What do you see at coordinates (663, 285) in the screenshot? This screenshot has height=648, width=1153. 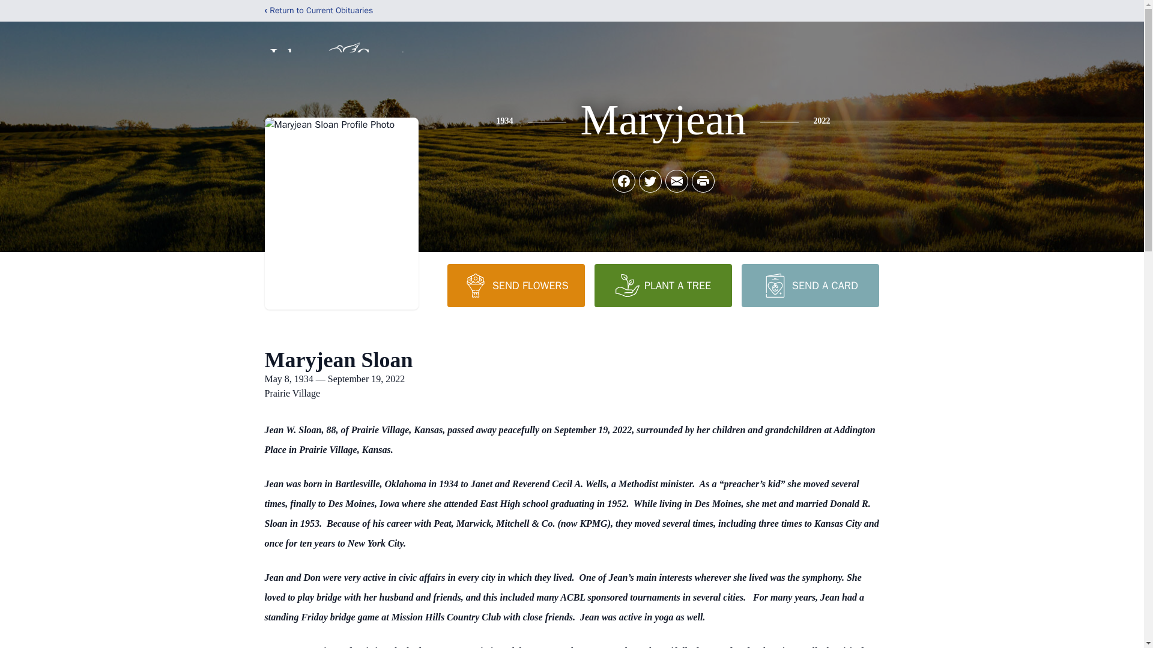 I see `PLANT A TREE` at bounding box center [663, 285].